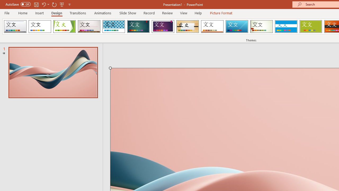 This screenshot has width=339, height=191. I want to click on Wisp, so click(261, 27).